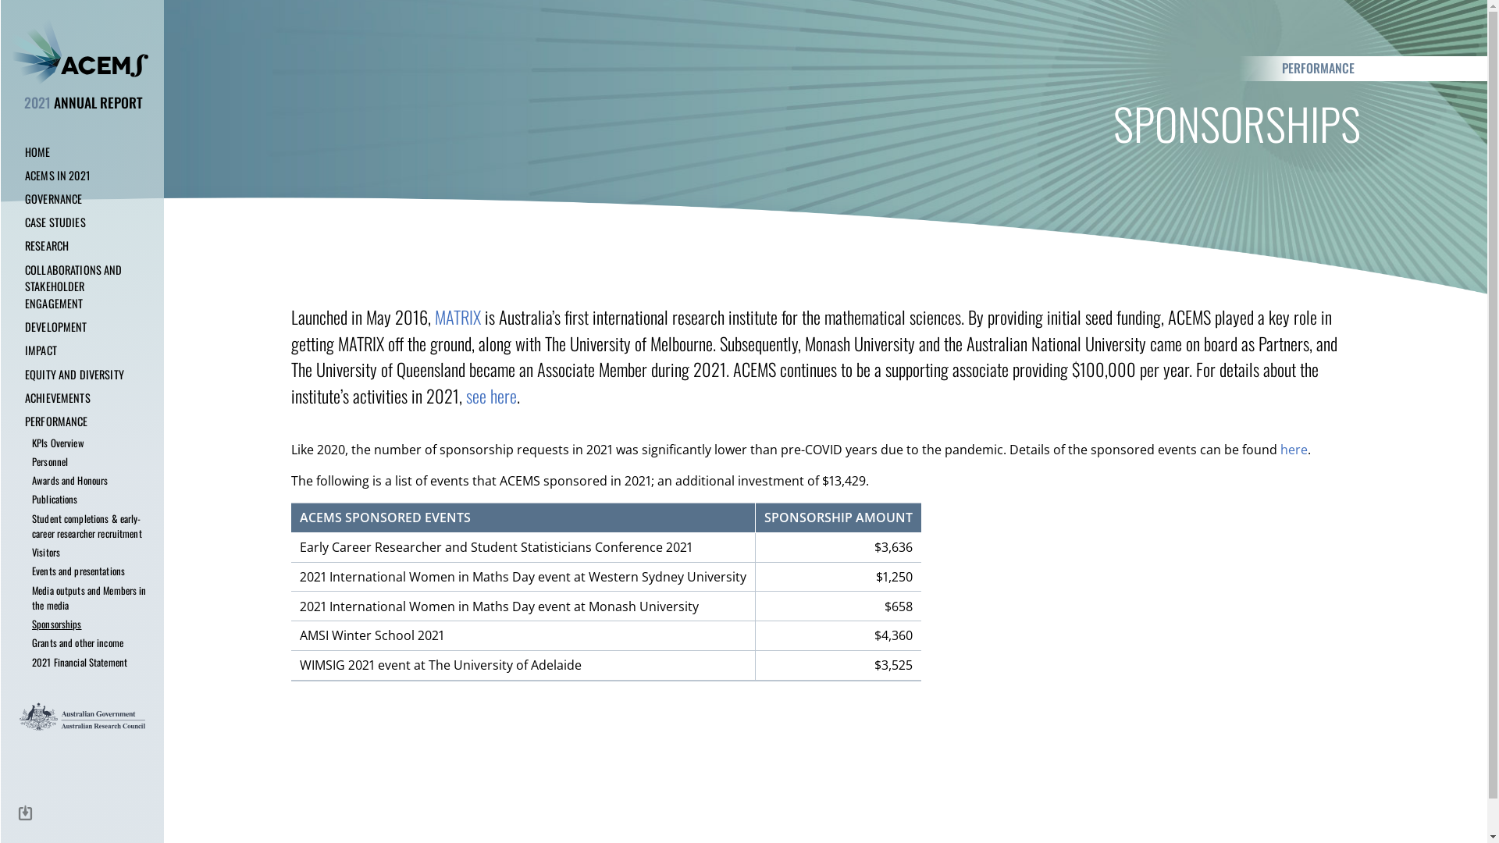 This screenshot has width=1499, height=843. What do you see at coordinates (83, 571) in the screenshot?
I see `Events and presentations` at bounding box center [83, 571].